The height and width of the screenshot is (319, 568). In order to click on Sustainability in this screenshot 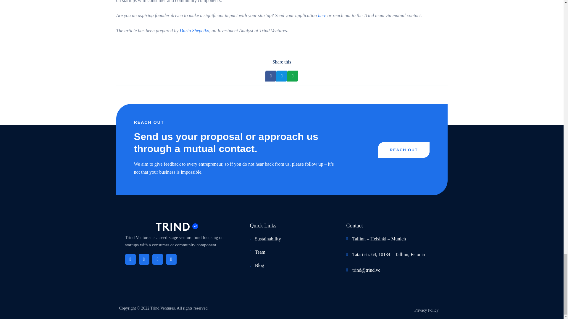, I will do `click(289, 239)`.